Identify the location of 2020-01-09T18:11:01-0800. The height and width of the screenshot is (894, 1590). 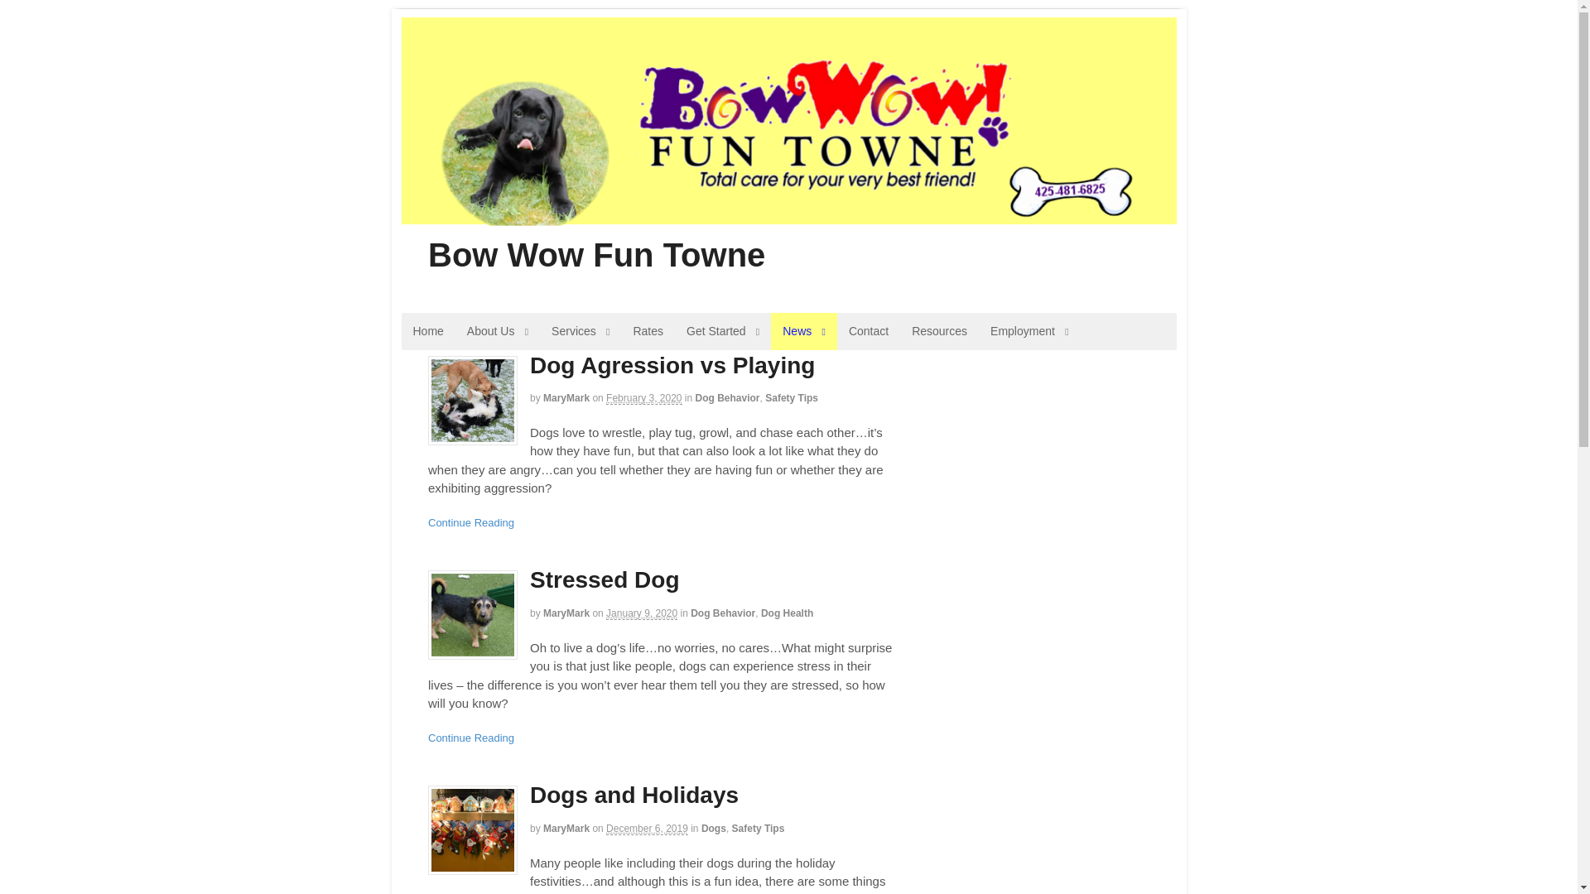
(641, 614).